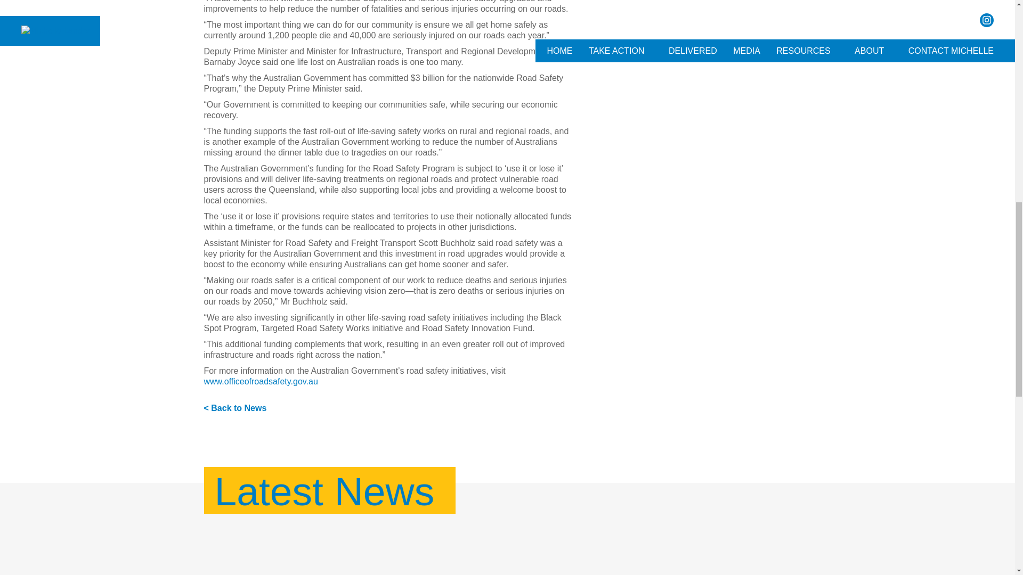  Describe the element at coordinates (507, 555) in the screenshot. I see `Bruce Highway` at that location.